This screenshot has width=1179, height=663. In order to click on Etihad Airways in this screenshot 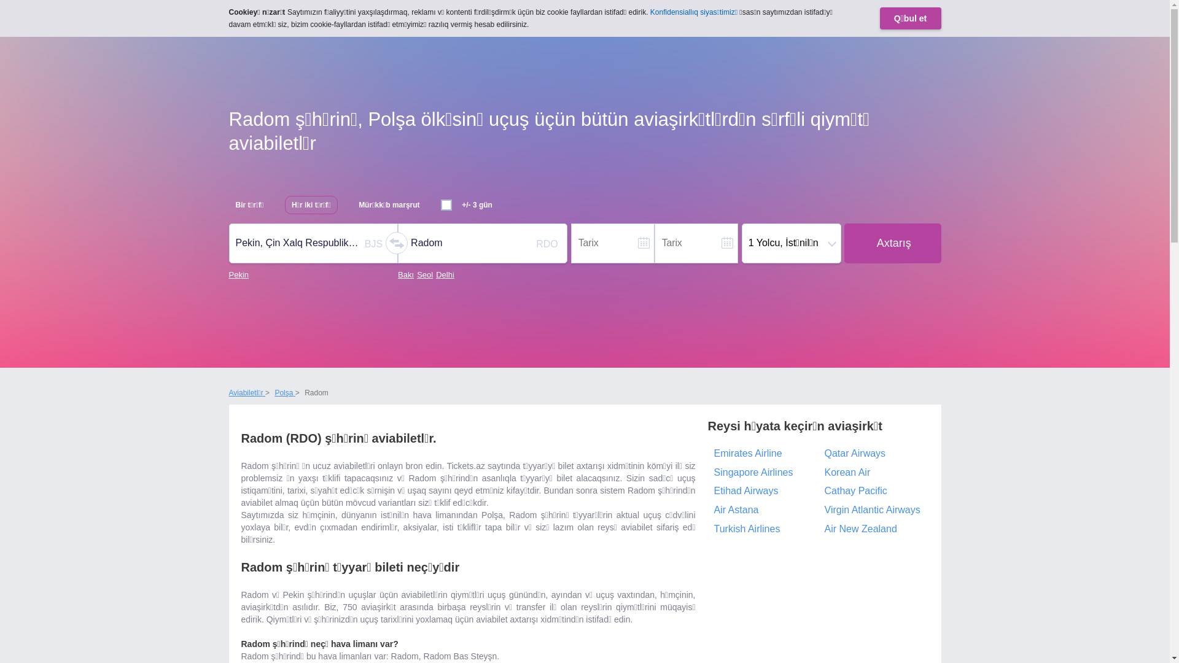, I will do `click(763, 491)`.